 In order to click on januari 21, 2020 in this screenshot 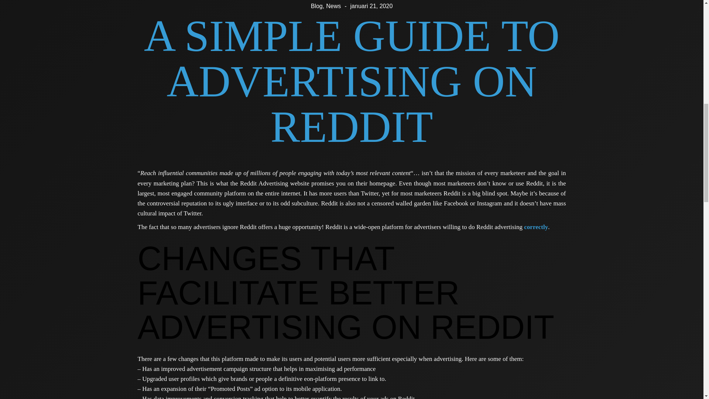, I will do `click(371, 6)`.